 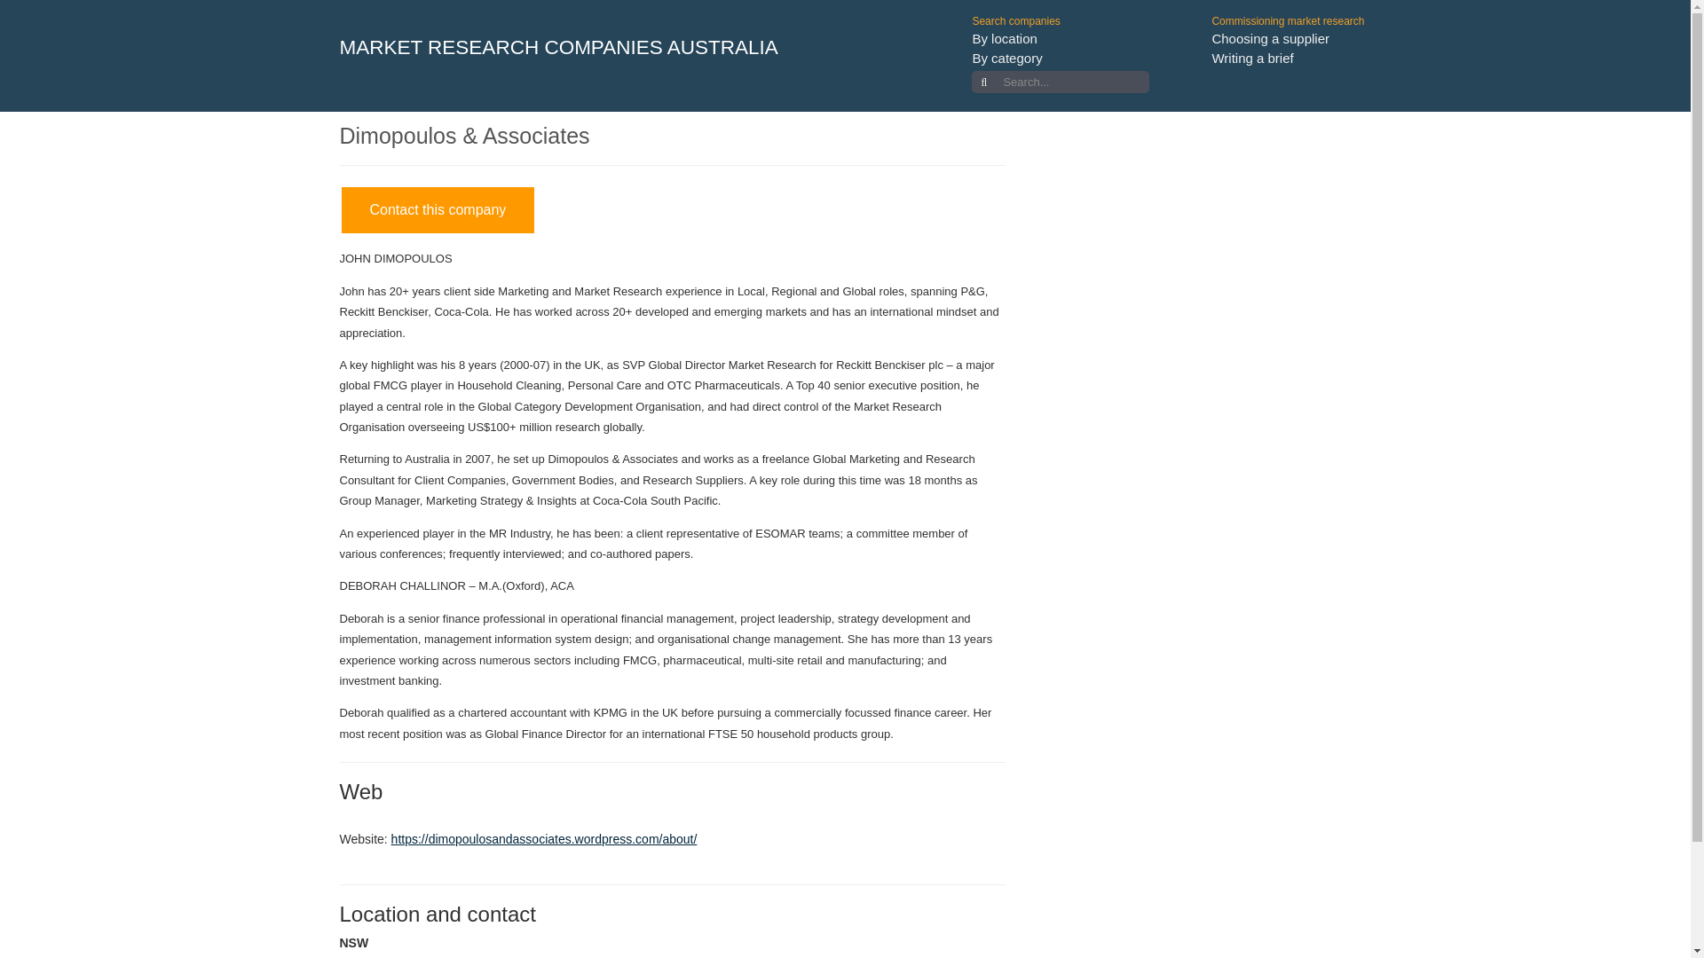 What do you see at coordinates (1006, 59) in the screenshot?
I see `By category` at bounding box center [1006, 59].